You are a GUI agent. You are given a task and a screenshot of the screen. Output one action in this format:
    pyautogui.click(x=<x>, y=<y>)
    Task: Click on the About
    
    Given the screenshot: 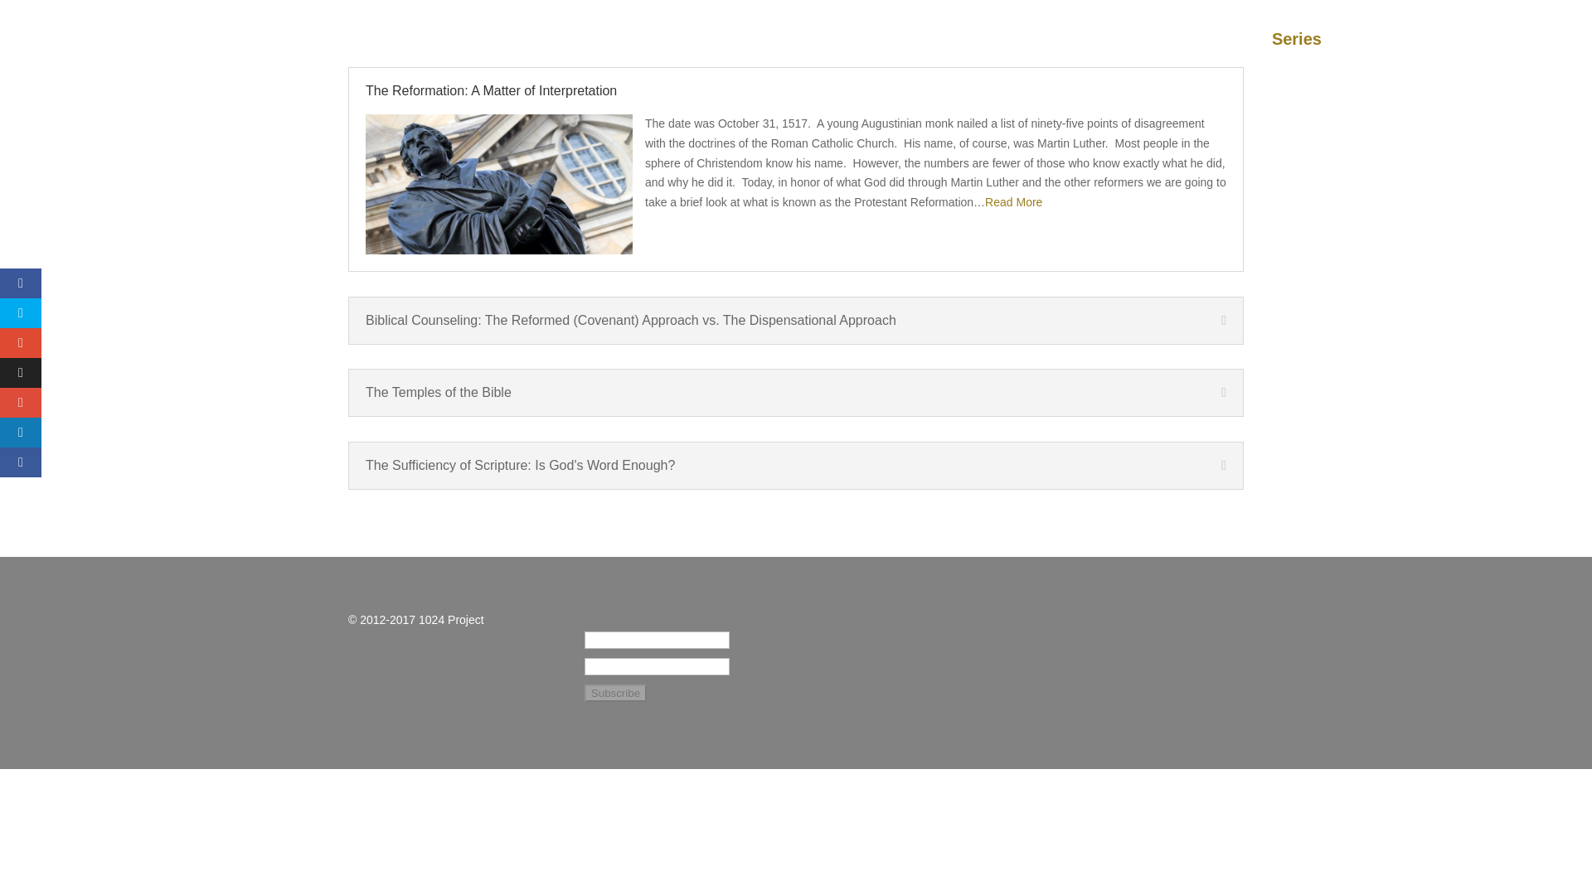 What is the action you would take?
    pyautogui.click(x=1226, y=55)
    